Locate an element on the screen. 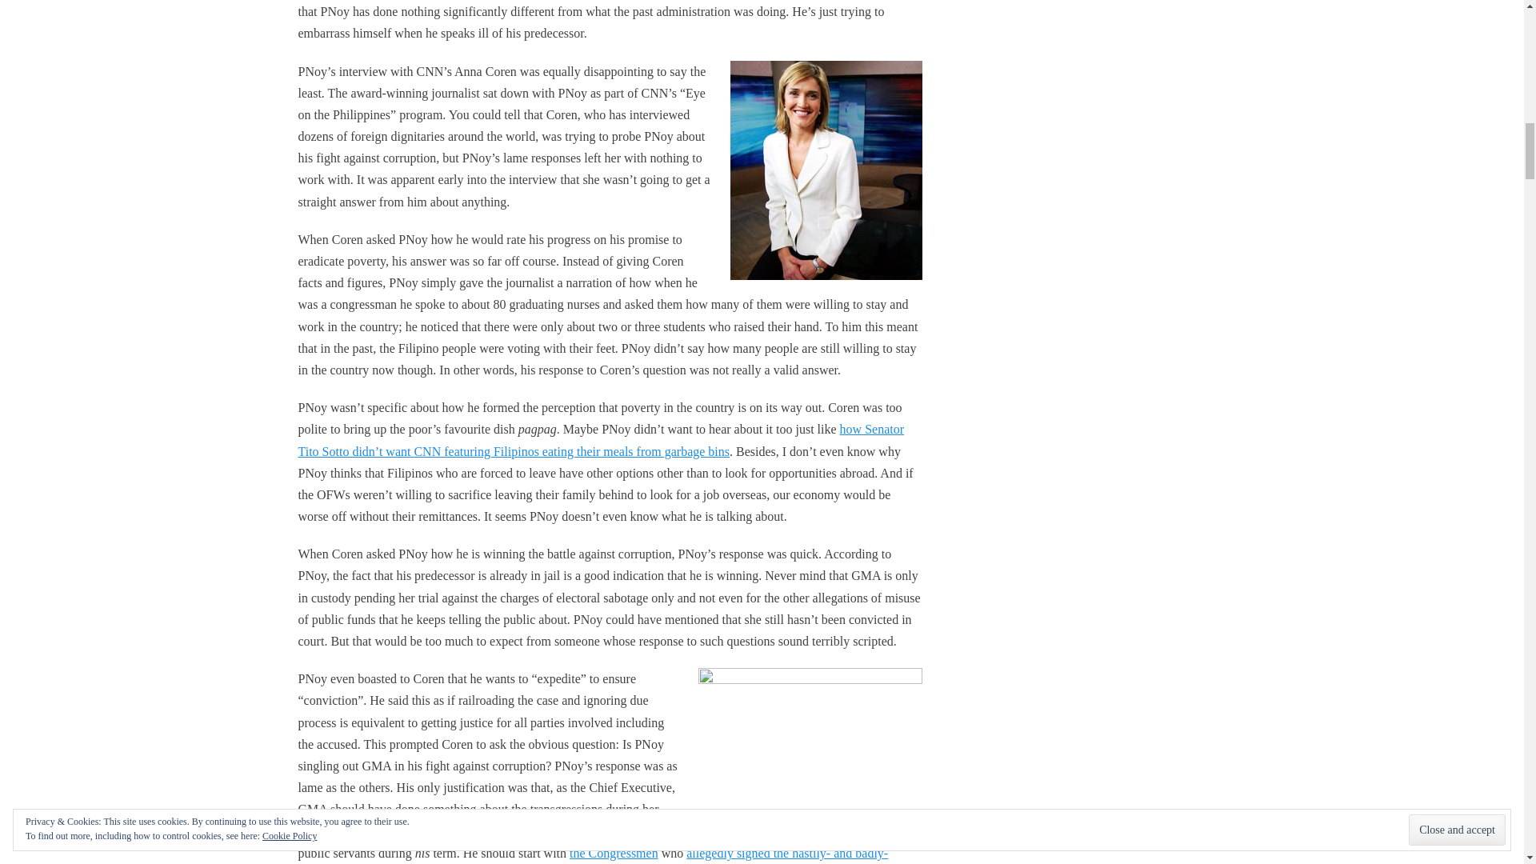 The width and height of the screenshot is (1536, 864). the Congressmen is located at coordinates (614, 853).